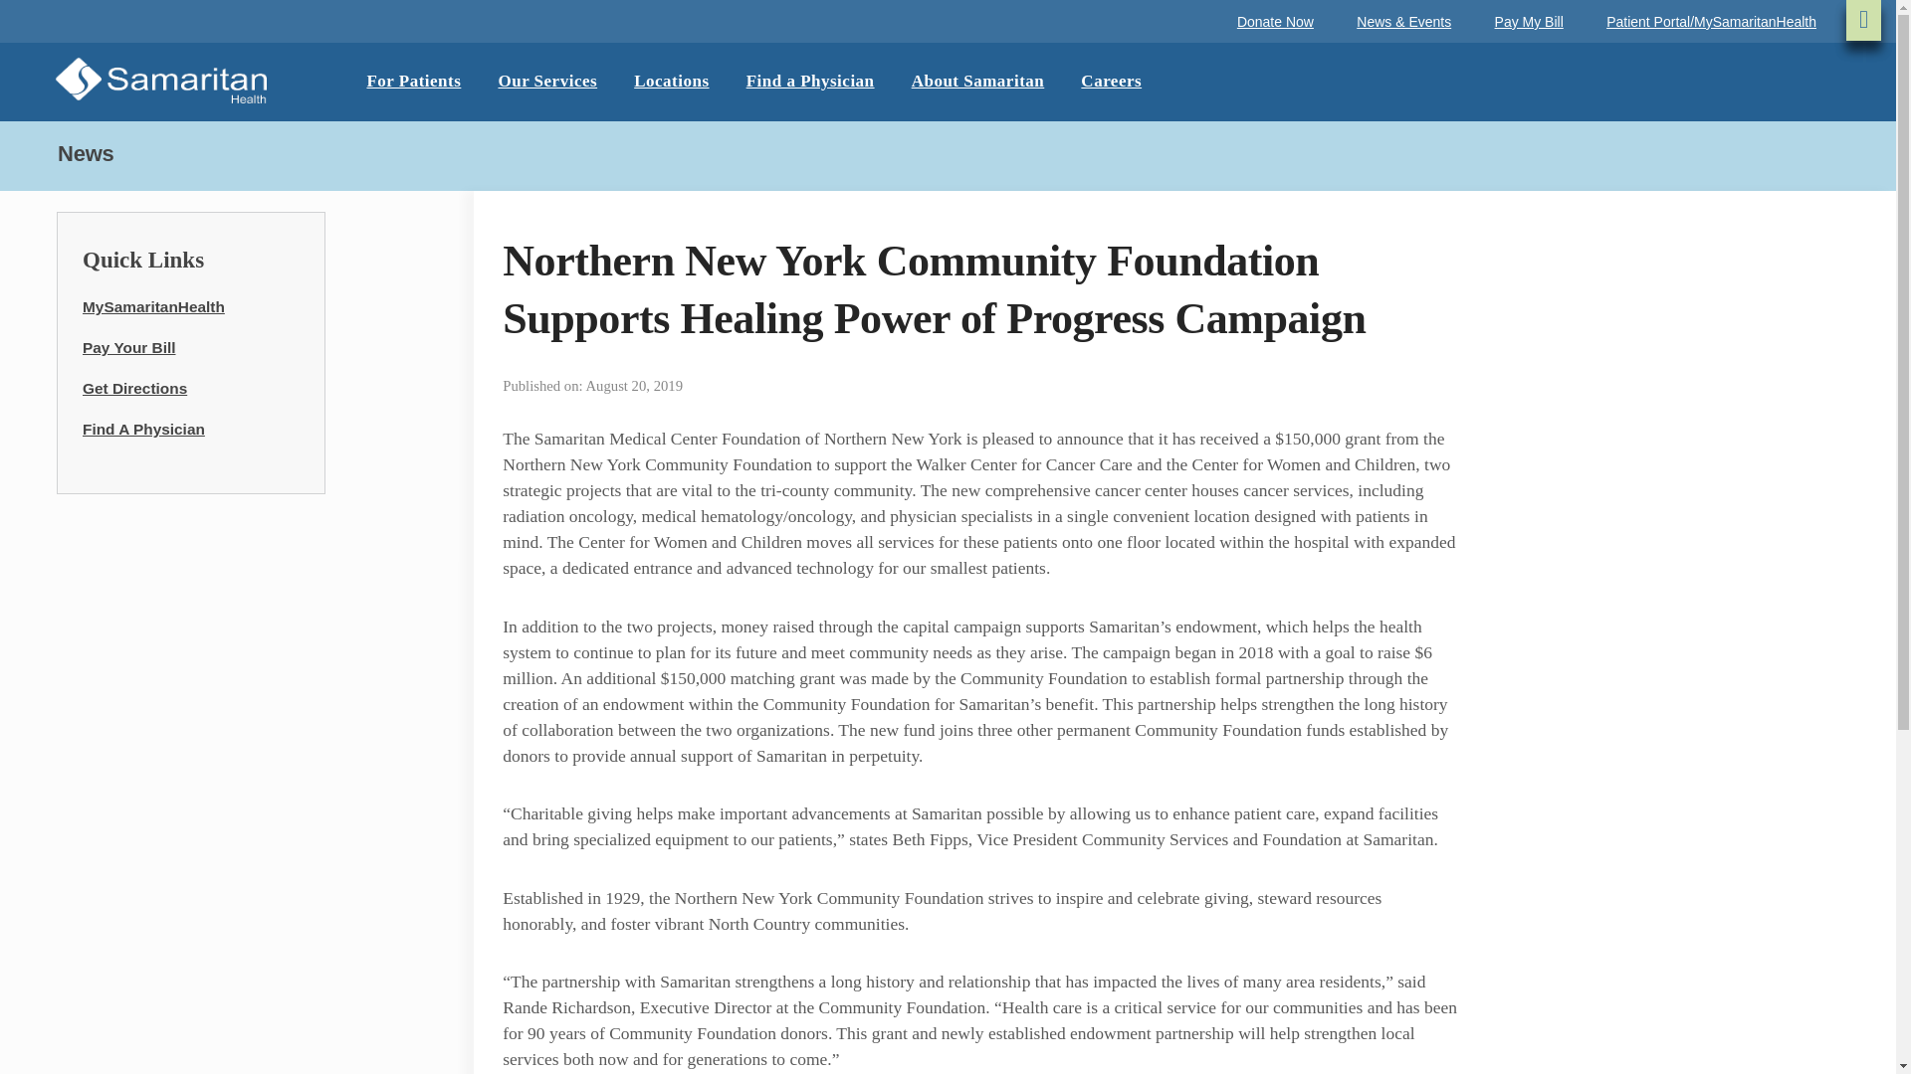  Describe the element at coordinates (1529, 22) in the screenshot. I see `Pay My Bill` at that location.